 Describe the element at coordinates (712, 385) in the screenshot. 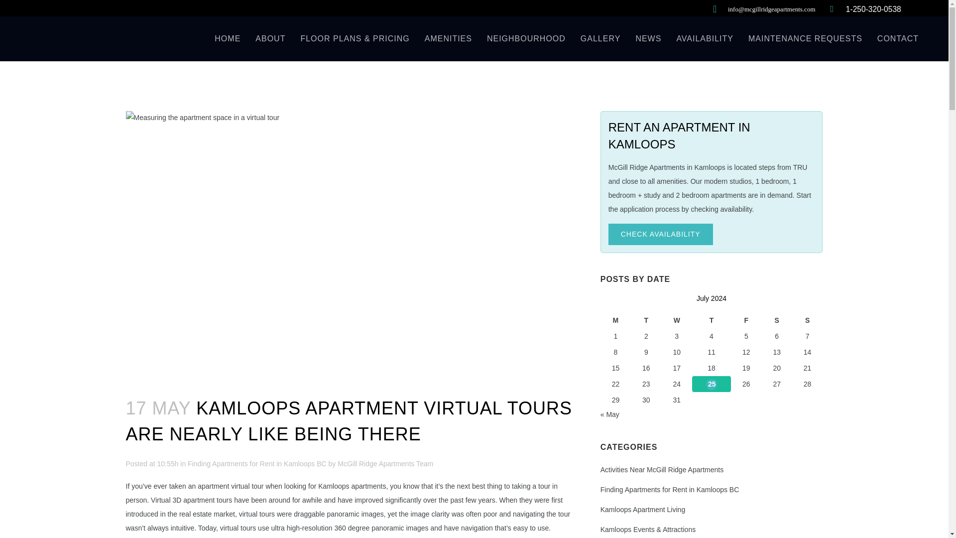

I see `25` at that location.